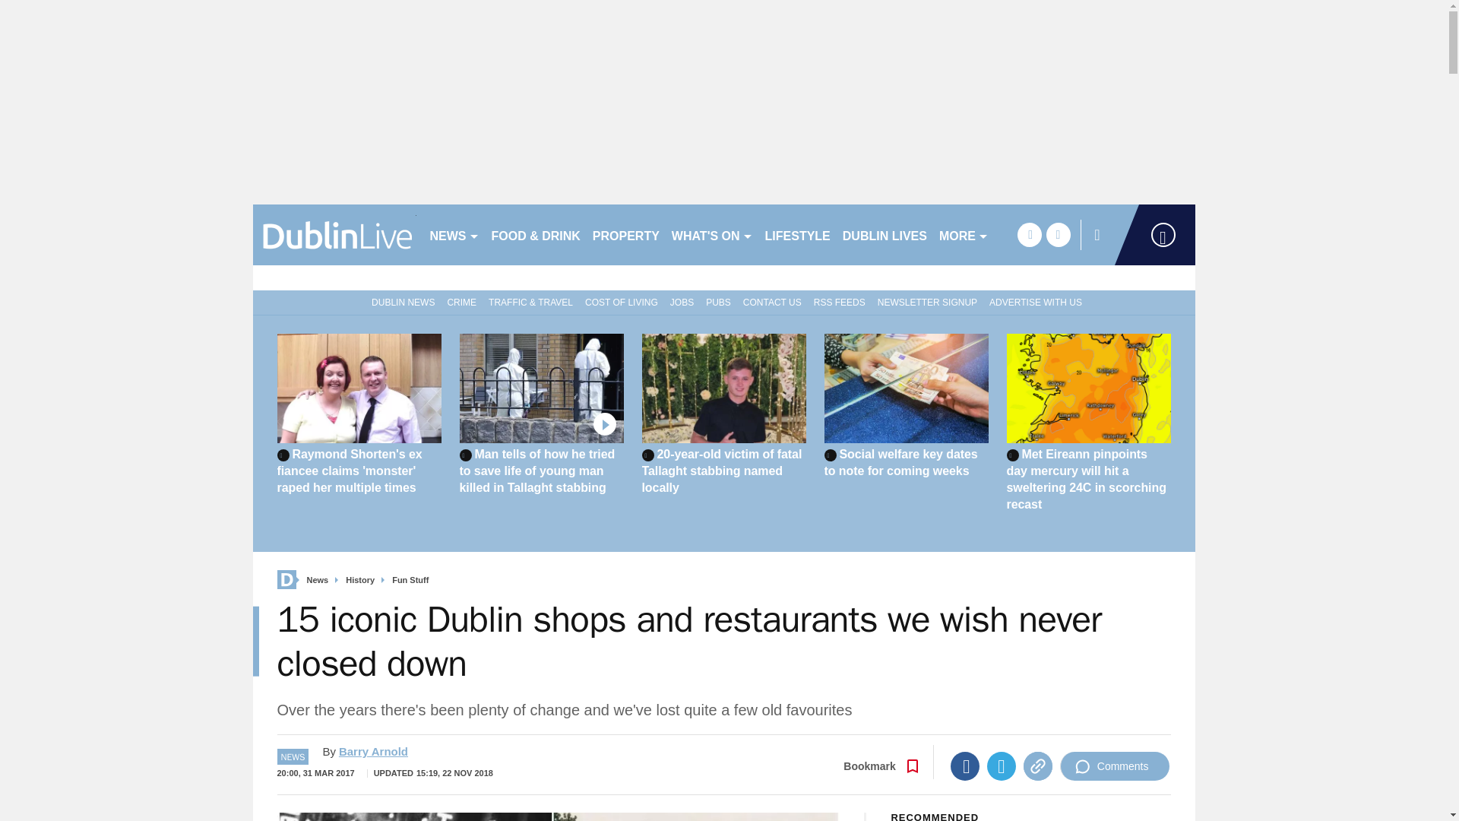  Describe the element at coordinates (1058, 234) in the screenshot. I see `twitter` at that location.